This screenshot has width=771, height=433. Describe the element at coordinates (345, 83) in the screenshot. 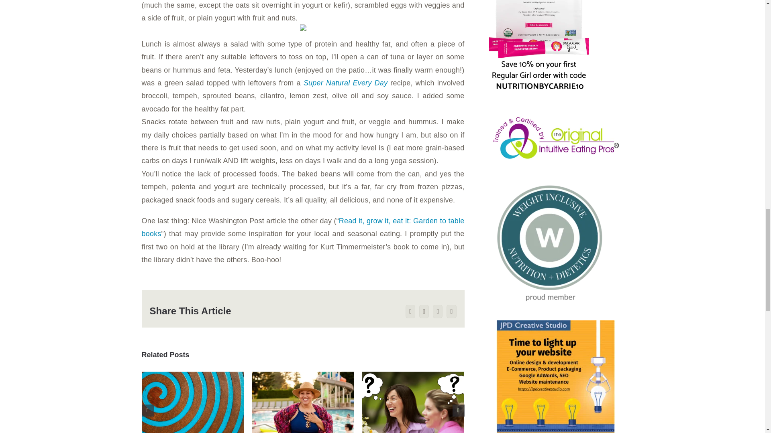

I see `Super Natural Every Day` at that location.